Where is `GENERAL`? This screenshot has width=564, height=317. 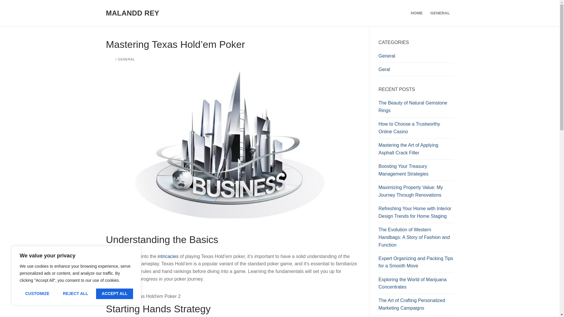
GENERAL is located at coordinates (440, 13).